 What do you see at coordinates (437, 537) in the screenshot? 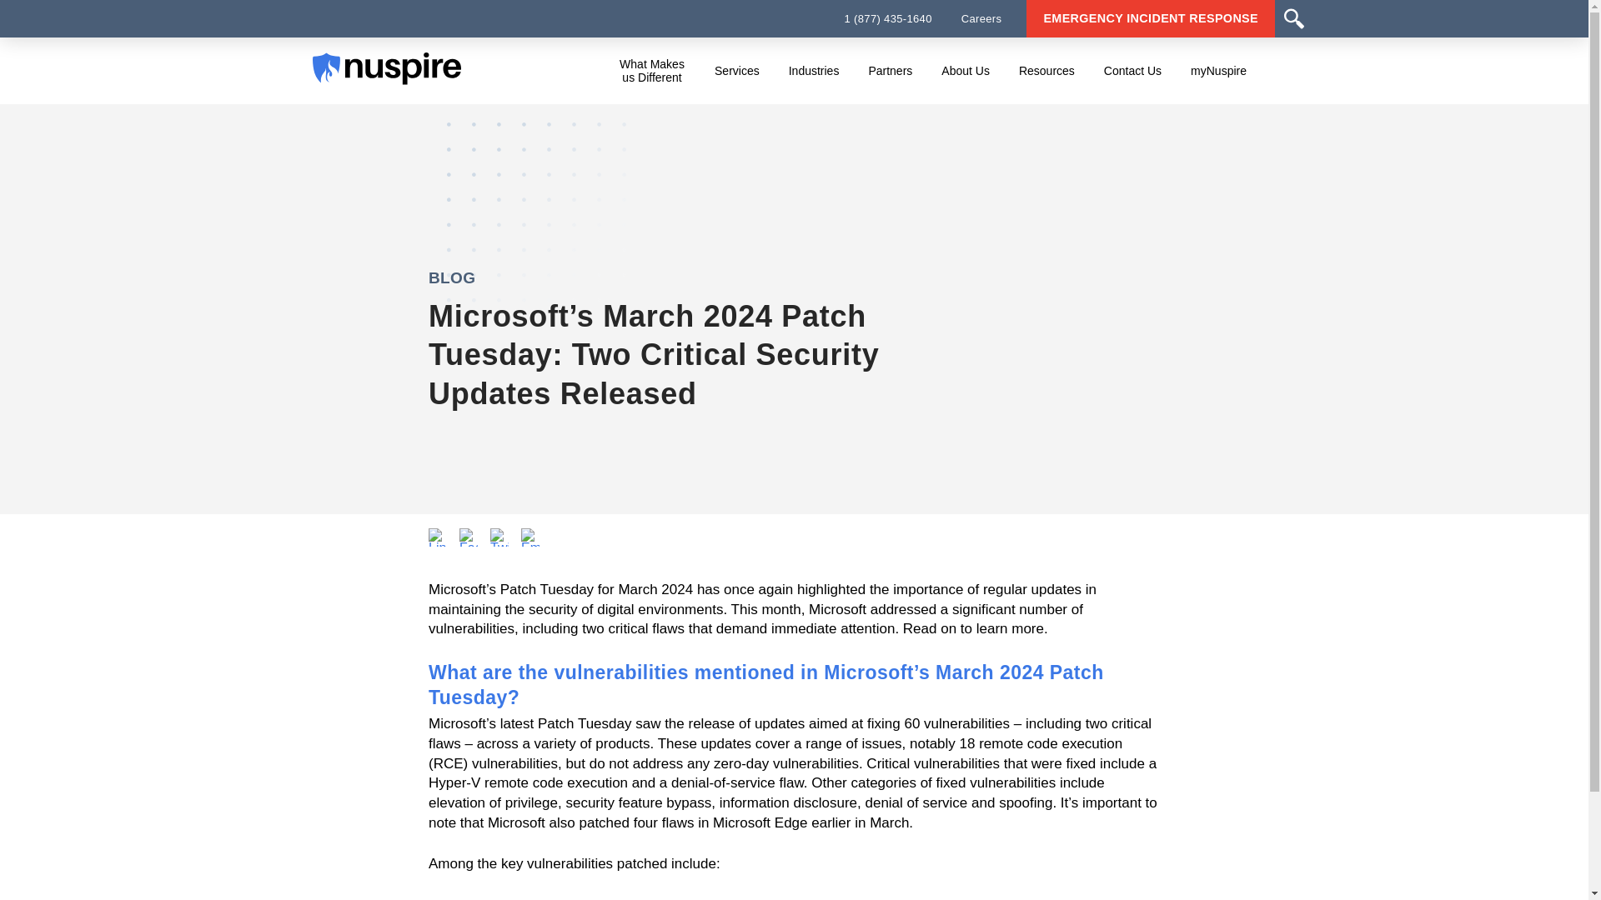
I see `LinkedIn` at bounding box center [437, 537].